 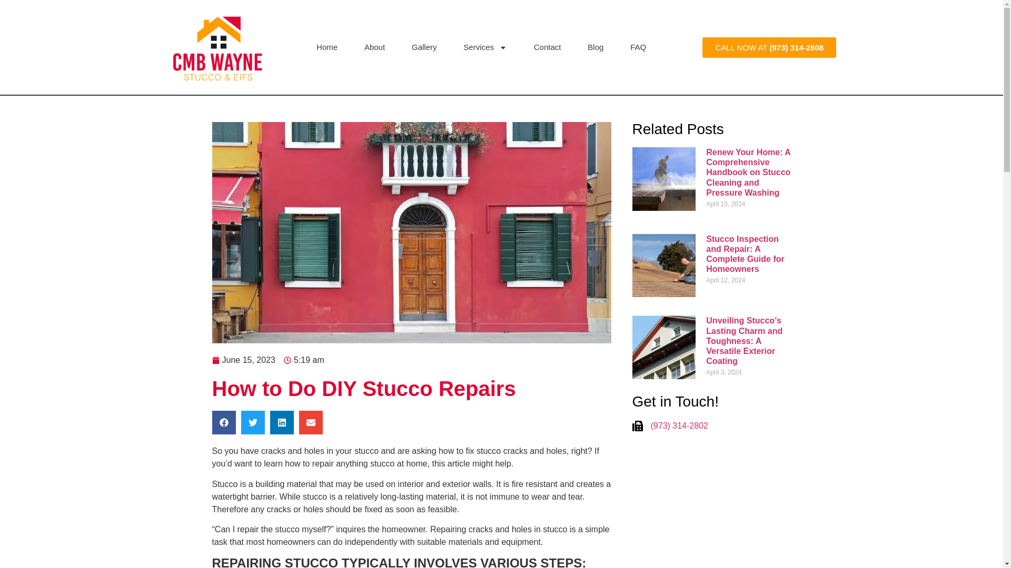 I want to click on Blog, so click(x=595, y=47).